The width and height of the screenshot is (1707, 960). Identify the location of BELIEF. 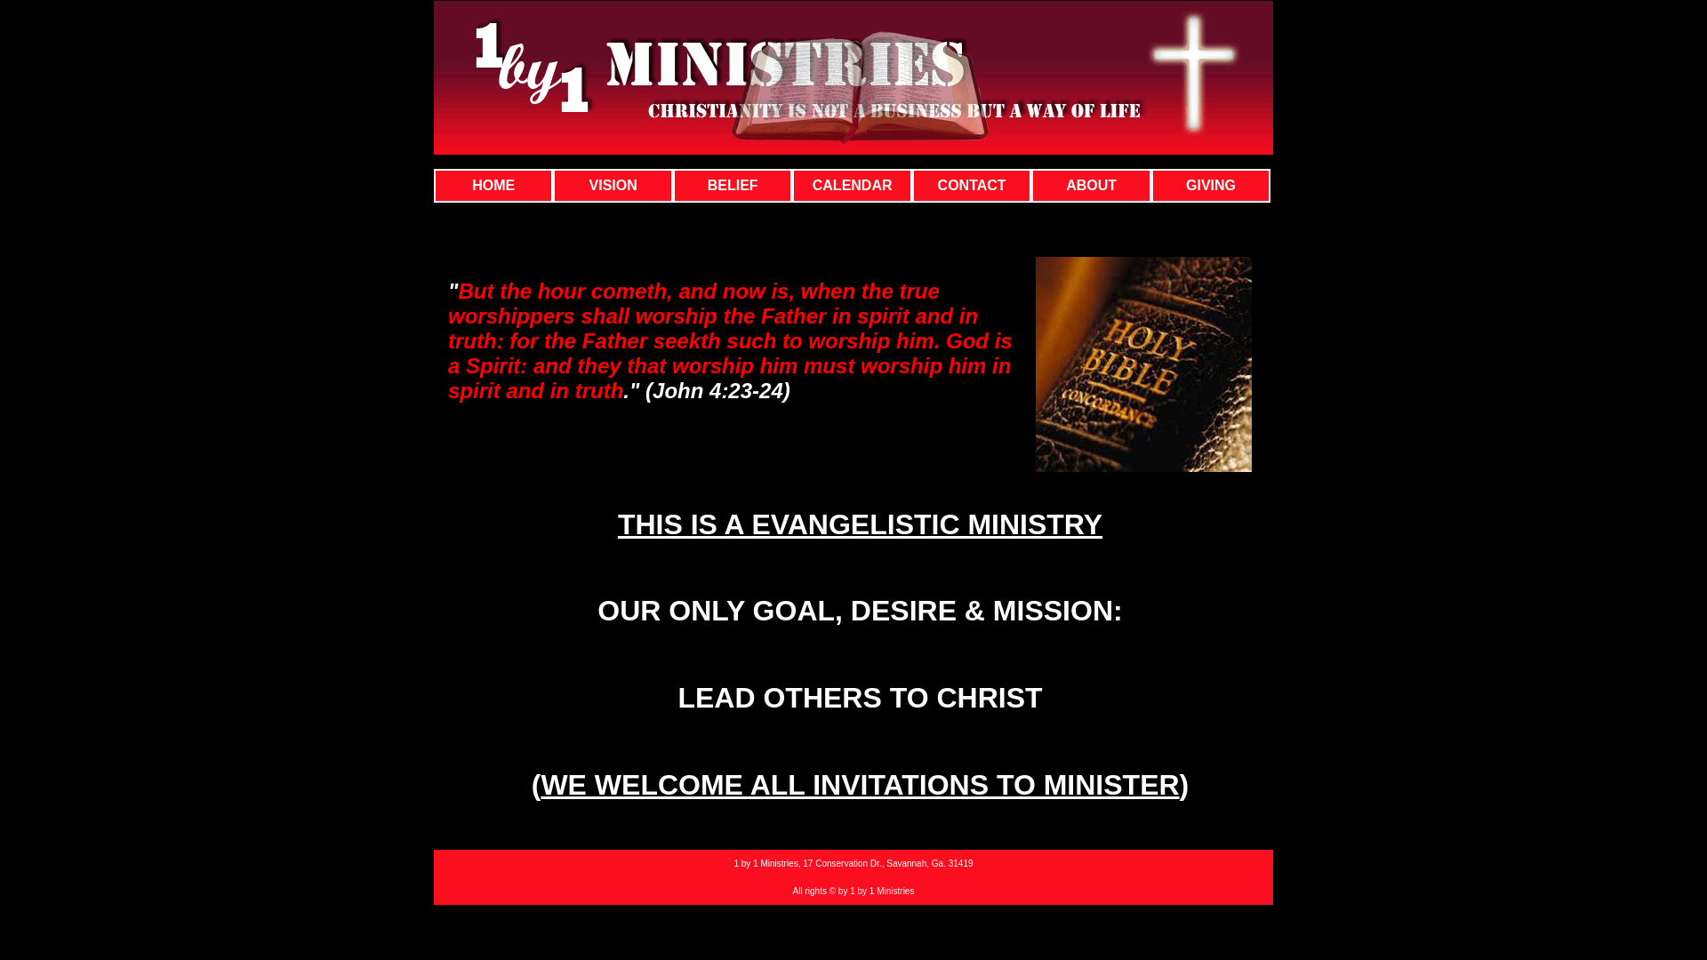
(733, 186).